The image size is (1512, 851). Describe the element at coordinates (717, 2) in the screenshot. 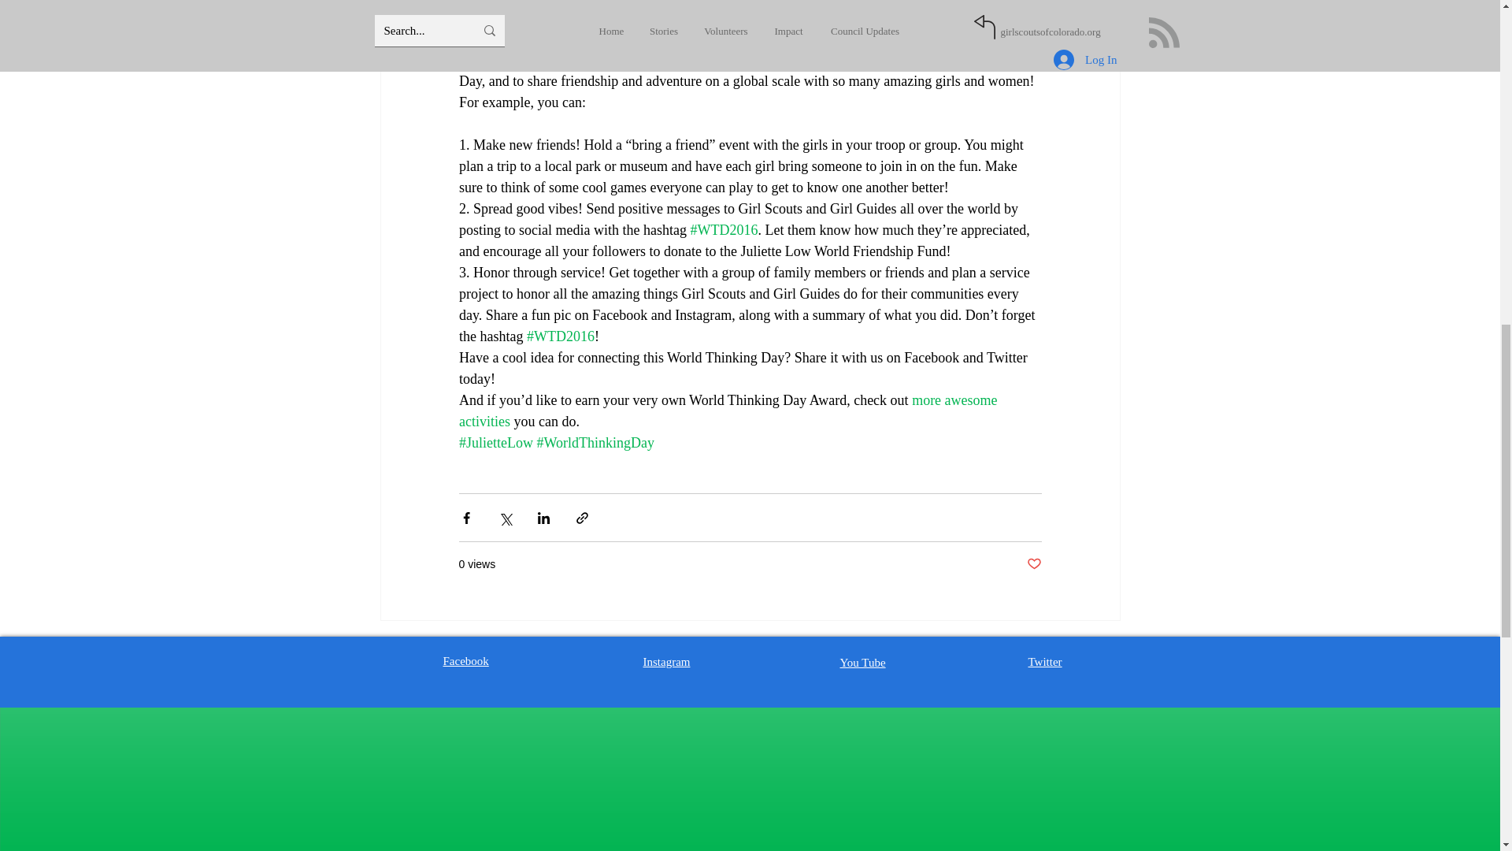

I see `Juliette Low World Friendship Fund` at that location.